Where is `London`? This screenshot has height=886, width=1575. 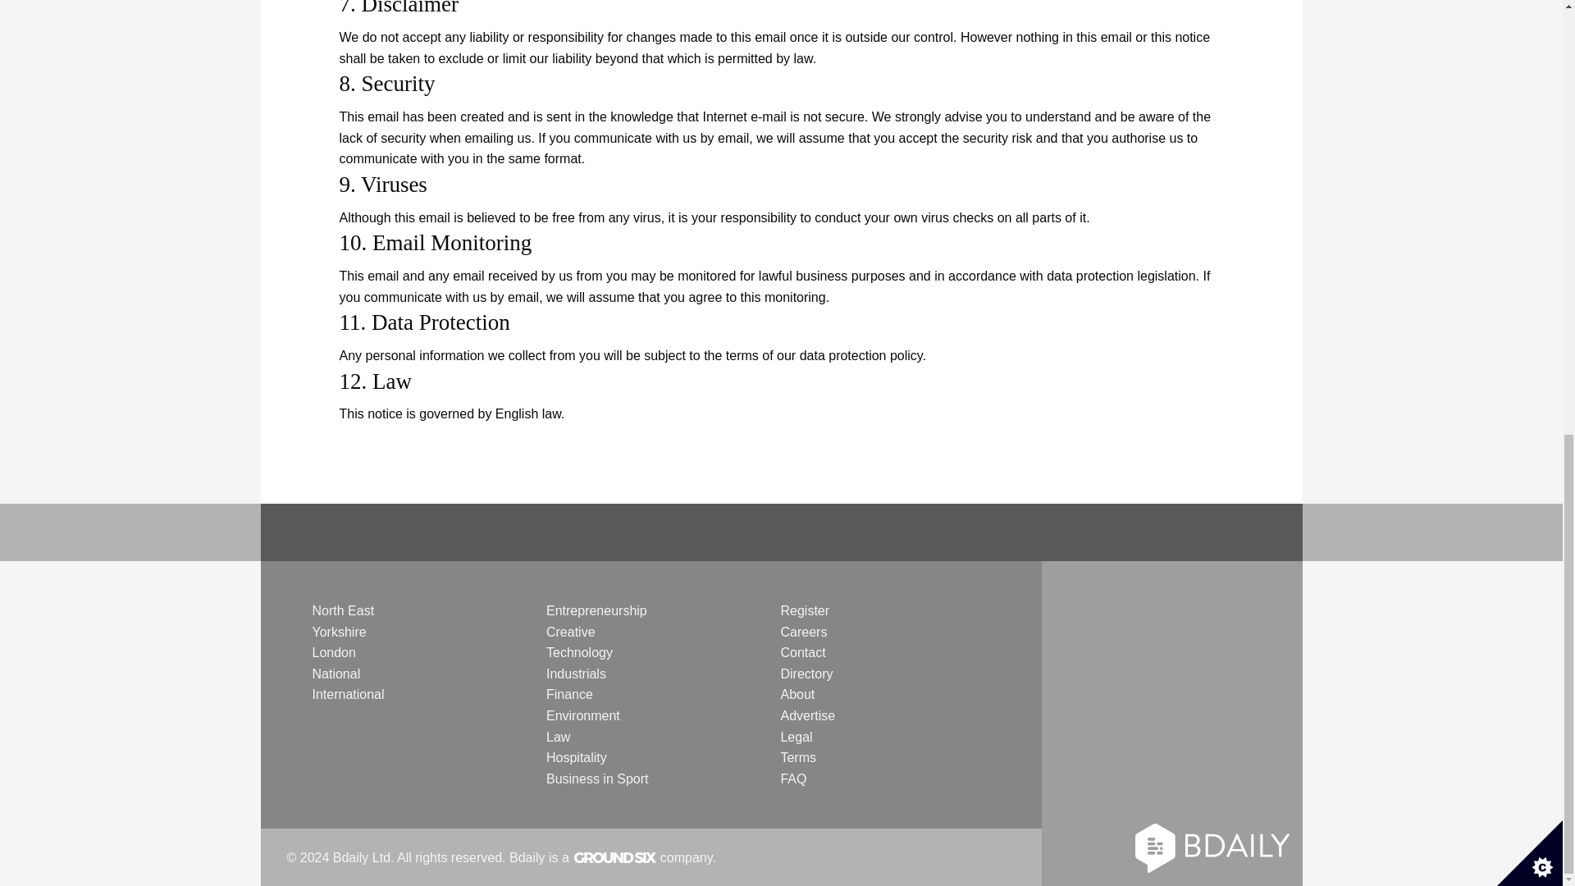 London is located at coordinates (333, 652).